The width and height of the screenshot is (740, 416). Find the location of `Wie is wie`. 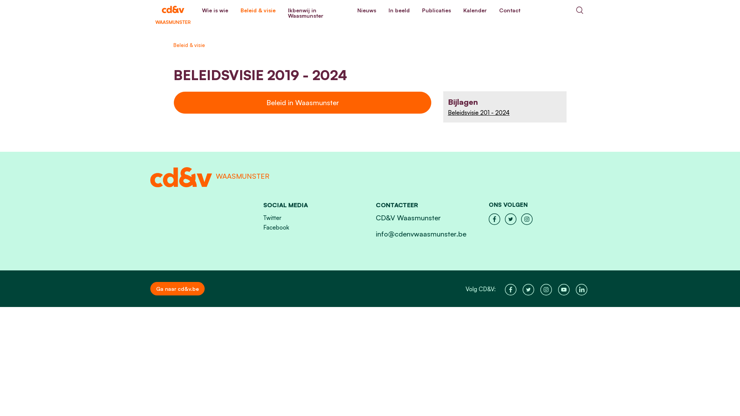

Wie is wie is located at coordinates (215, 10).